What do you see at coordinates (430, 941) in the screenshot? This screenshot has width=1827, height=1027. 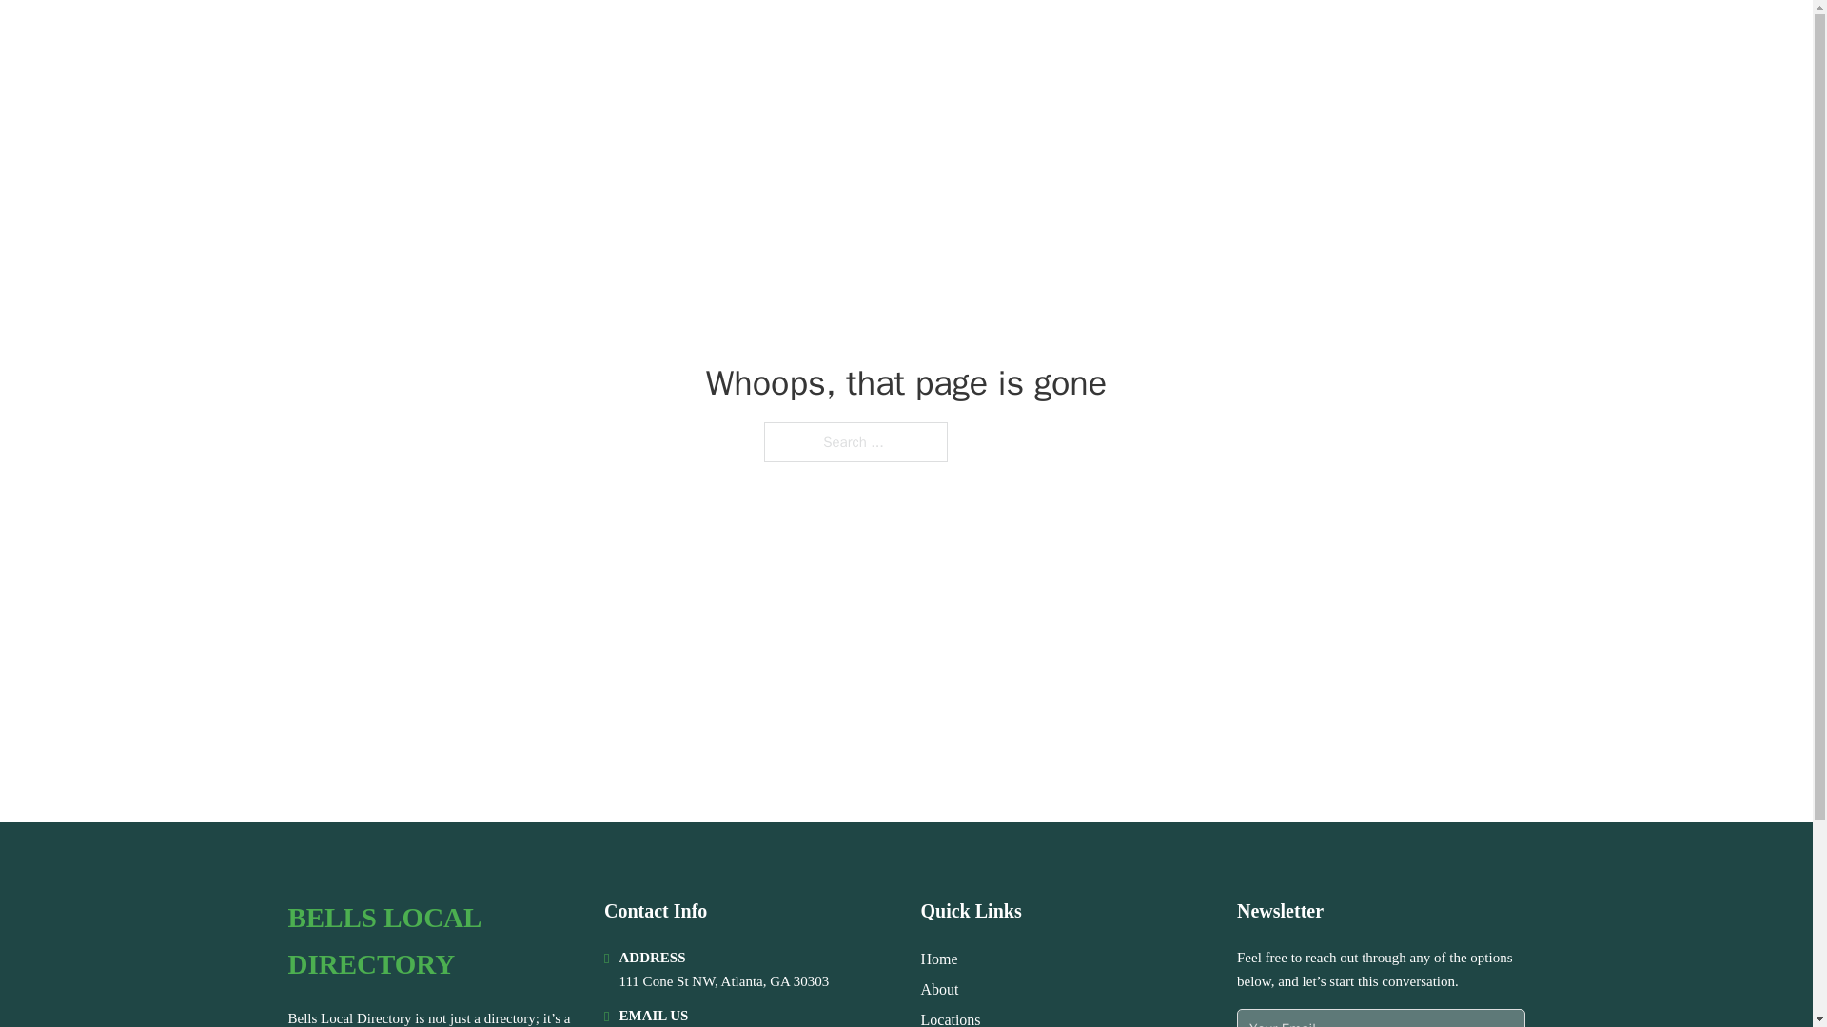 I see `BELLS LOCAL DIRECTORY` at bounding box center [430, 941].